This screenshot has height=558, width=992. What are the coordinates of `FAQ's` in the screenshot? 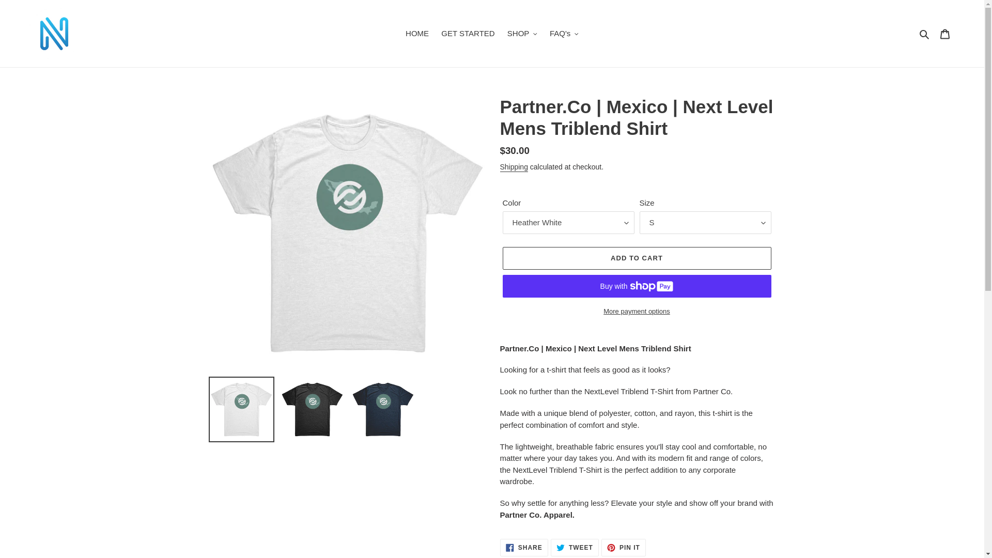 It's located at (524, 548).